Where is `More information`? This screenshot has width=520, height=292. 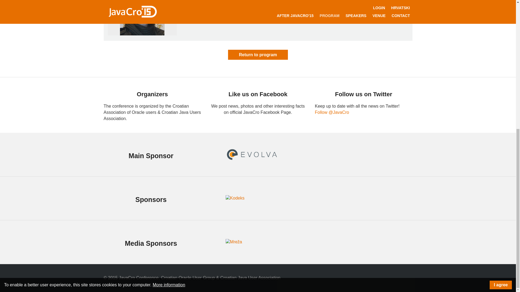 More information is located at coordinates (169, 55).